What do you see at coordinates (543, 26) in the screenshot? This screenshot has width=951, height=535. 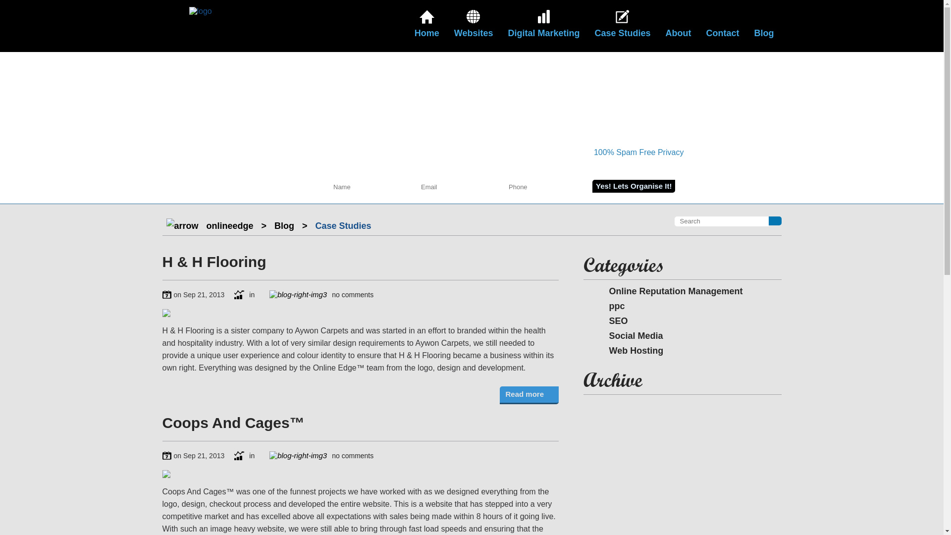 I see `Digital Marketing` at bounding box center [543, 26].